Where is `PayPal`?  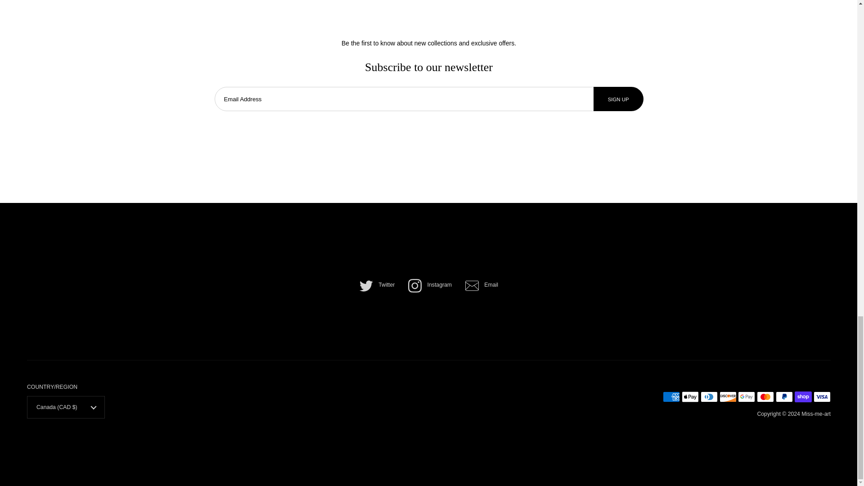
PayPal is located at coordinates (784, 397).